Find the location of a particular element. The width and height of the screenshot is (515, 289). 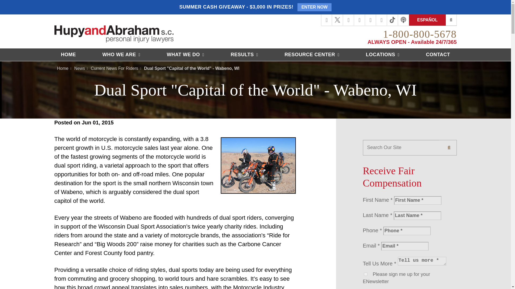

WHO WE ARE is located at coordinates (121, 55).